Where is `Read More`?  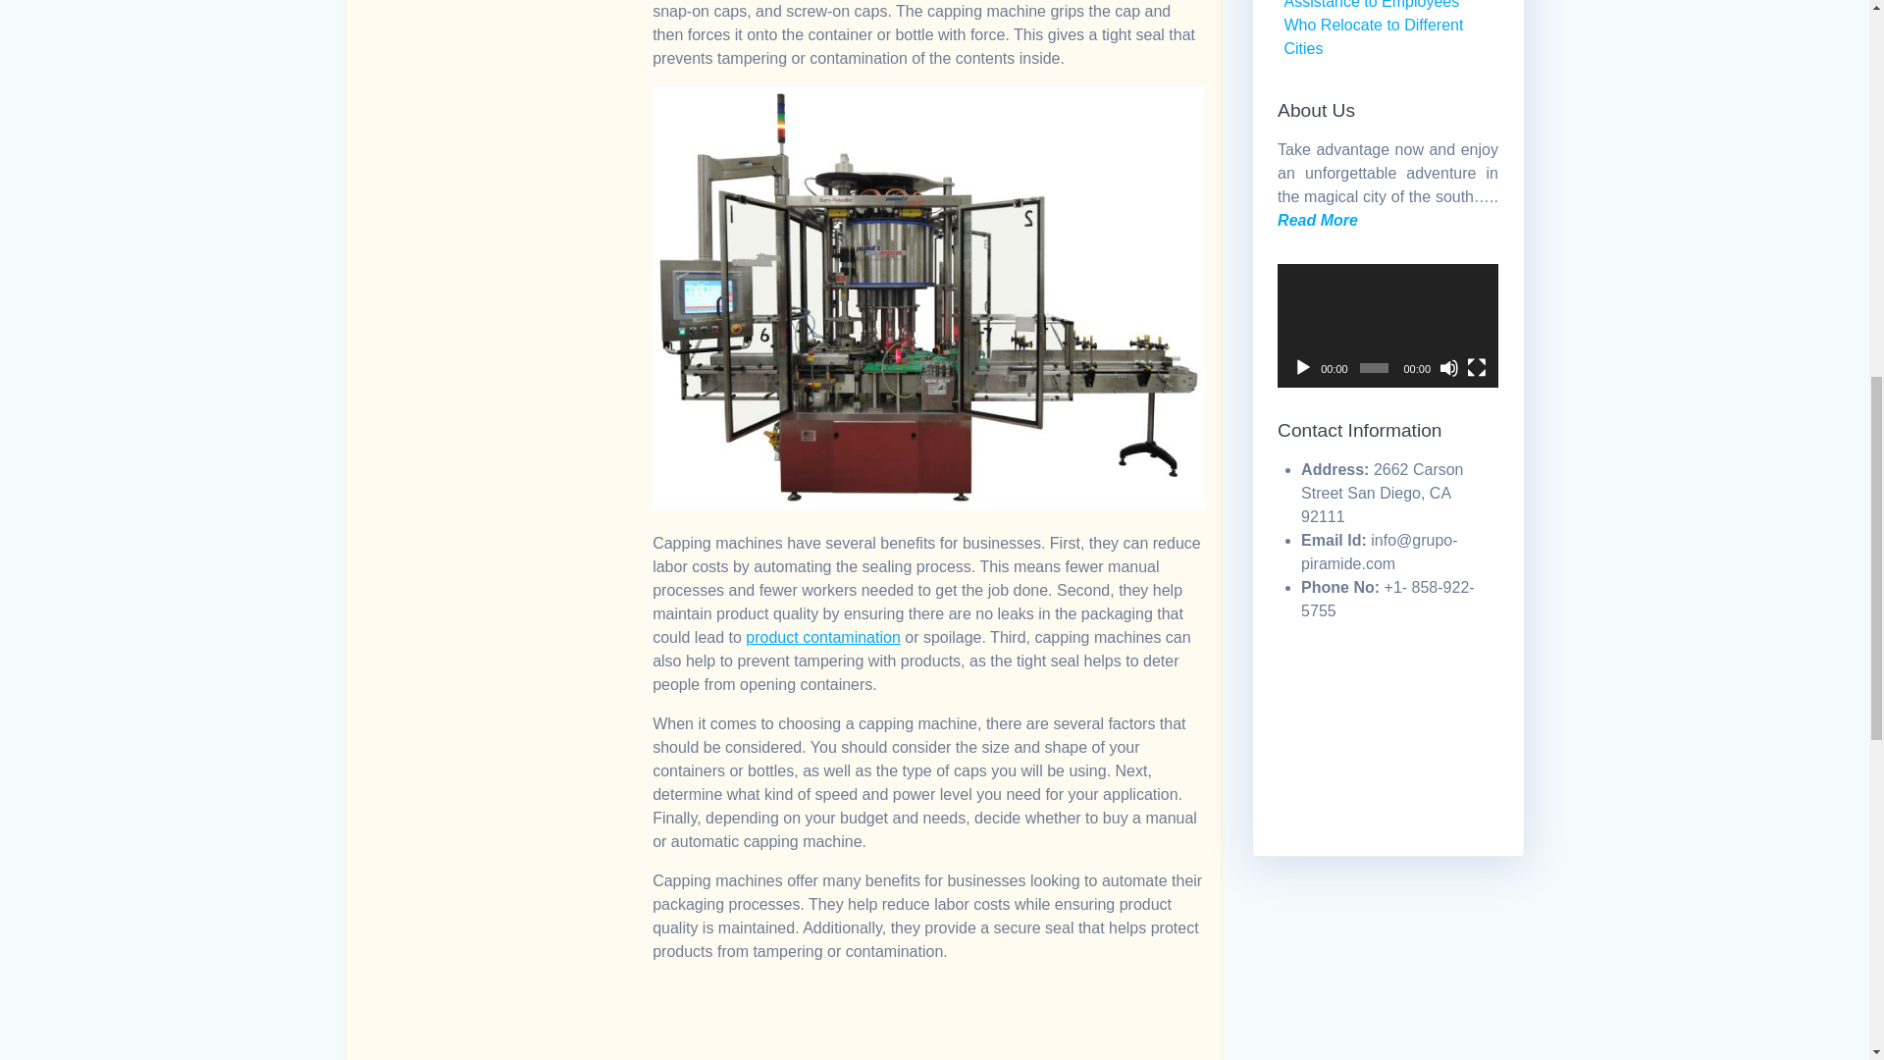
Read More is located at coordinates (1317, 220).